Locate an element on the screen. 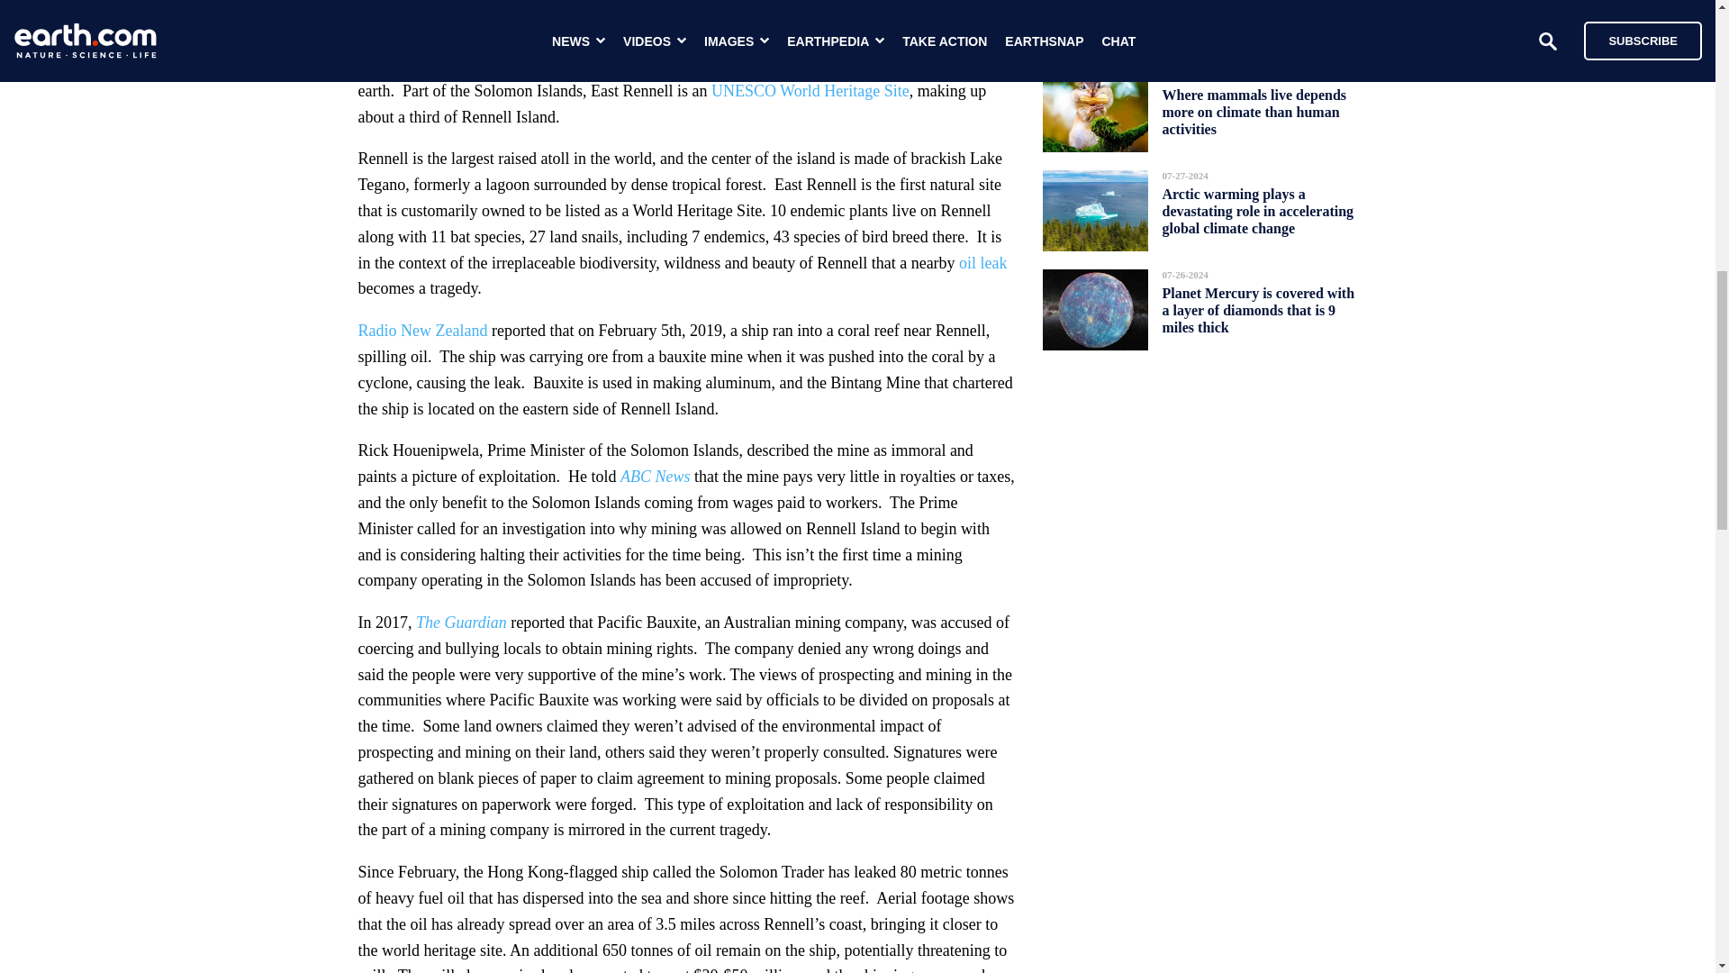 The height and width of the screenshot is (973, 1729). oceans surrounding is located at coordinates (450, 13).